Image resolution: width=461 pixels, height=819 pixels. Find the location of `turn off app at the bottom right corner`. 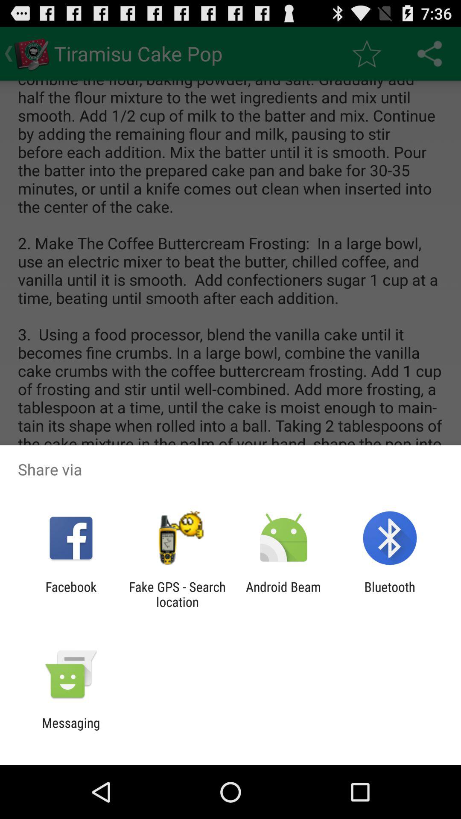

turn off app at the bottom right corner is located at coordinates (389, 594).